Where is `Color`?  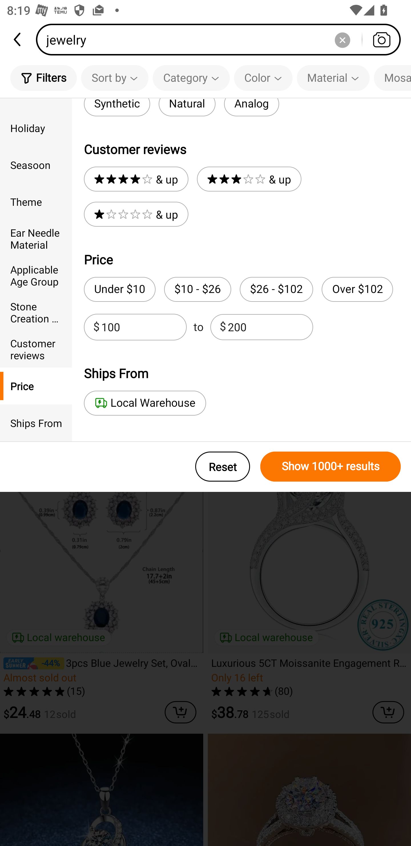
Color is located at coordinates (263, 78).